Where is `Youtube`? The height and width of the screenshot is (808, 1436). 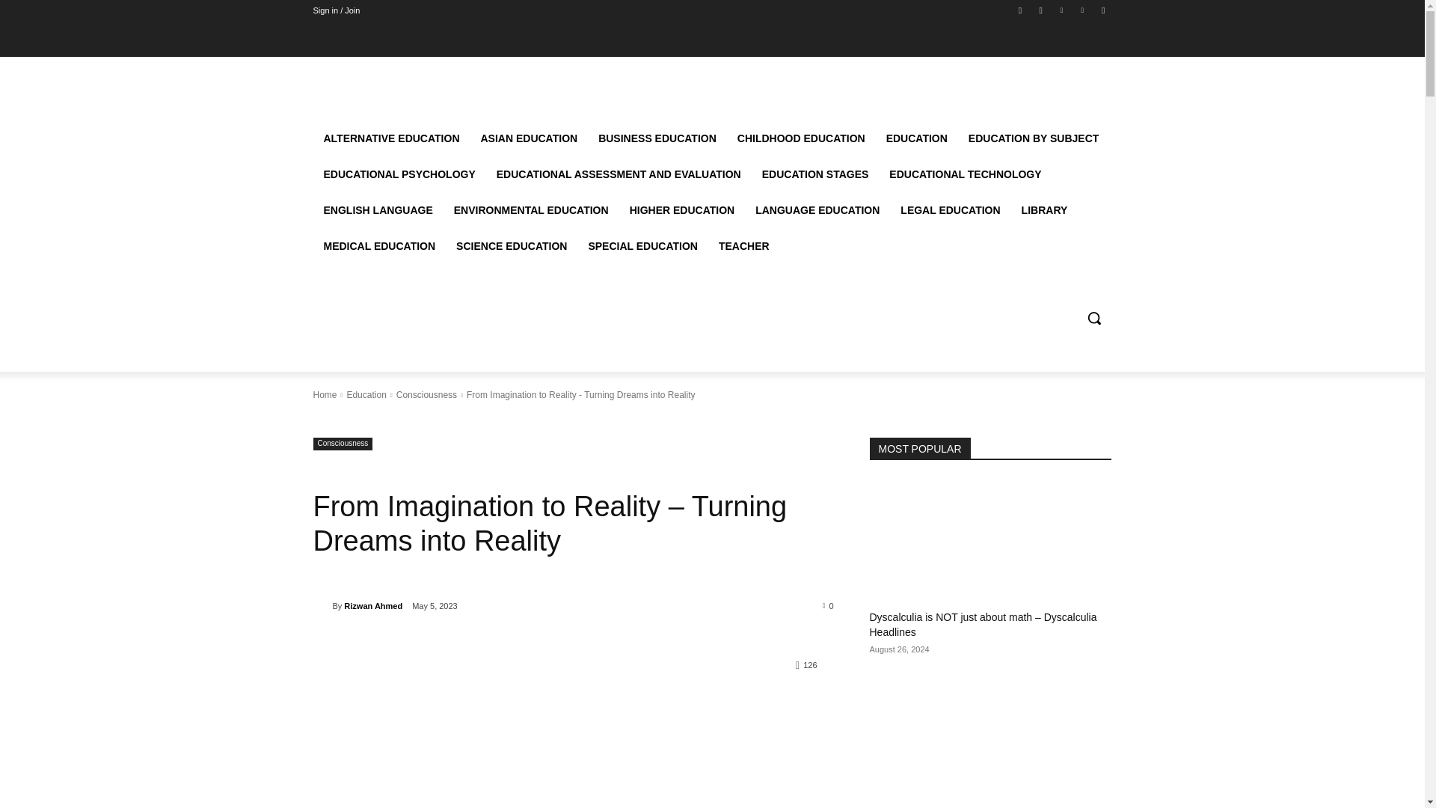
Youtube is located at coordinates (1102, 10).